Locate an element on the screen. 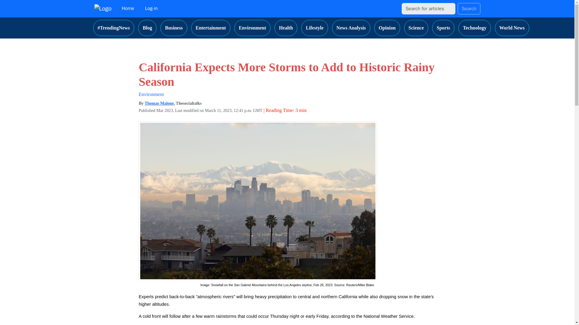 The height and width of the screenshot is (325, 579). Environment is located at coordinates (252, 28).